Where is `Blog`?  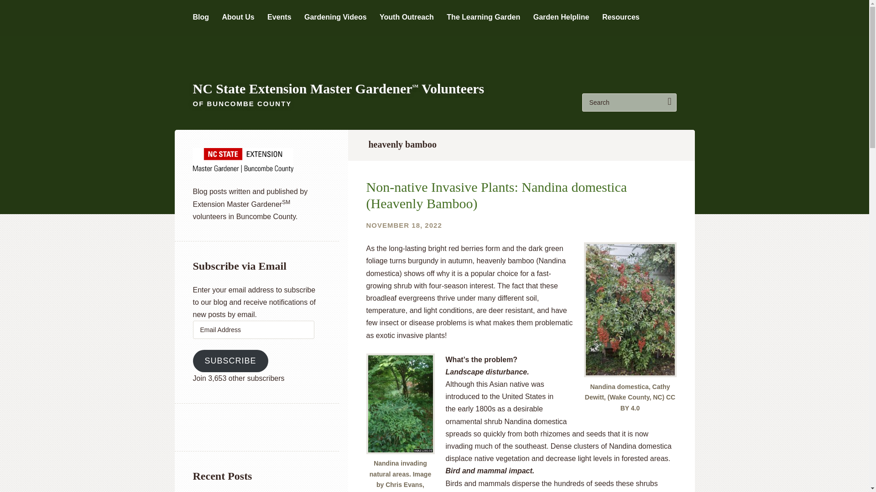
Blog is located at coordinates (201, 17).